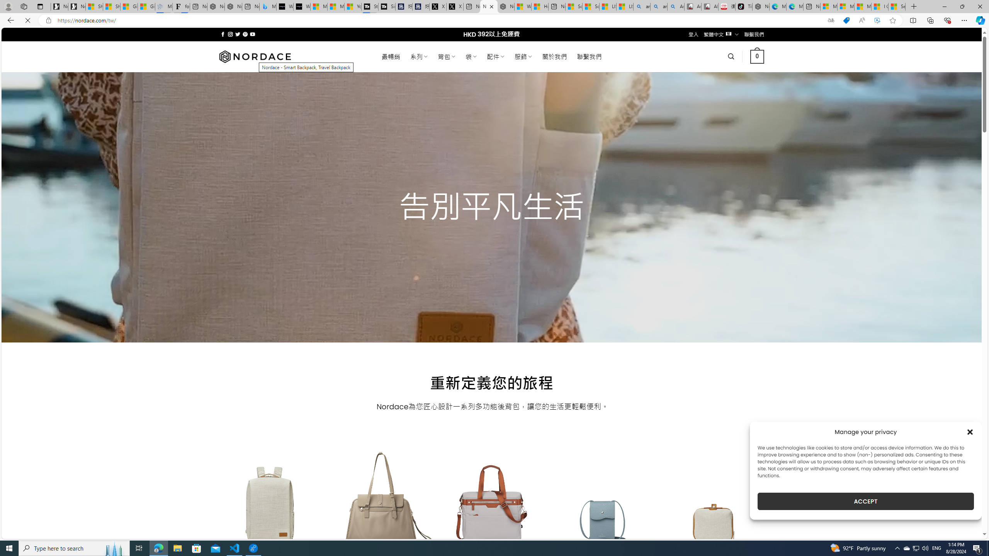 This screenshot has width=989, height=556. I want to click on All Cubot phones, so click(710, 7).